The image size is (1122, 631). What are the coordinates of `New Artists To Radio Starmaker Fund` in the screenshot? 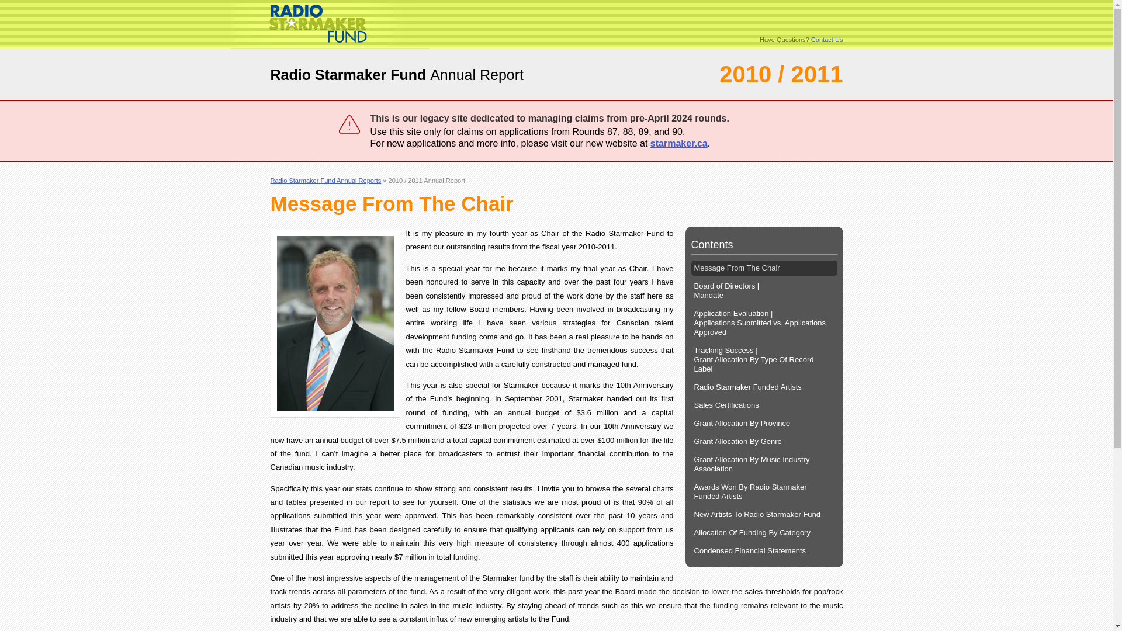 It's located at (764, 515).